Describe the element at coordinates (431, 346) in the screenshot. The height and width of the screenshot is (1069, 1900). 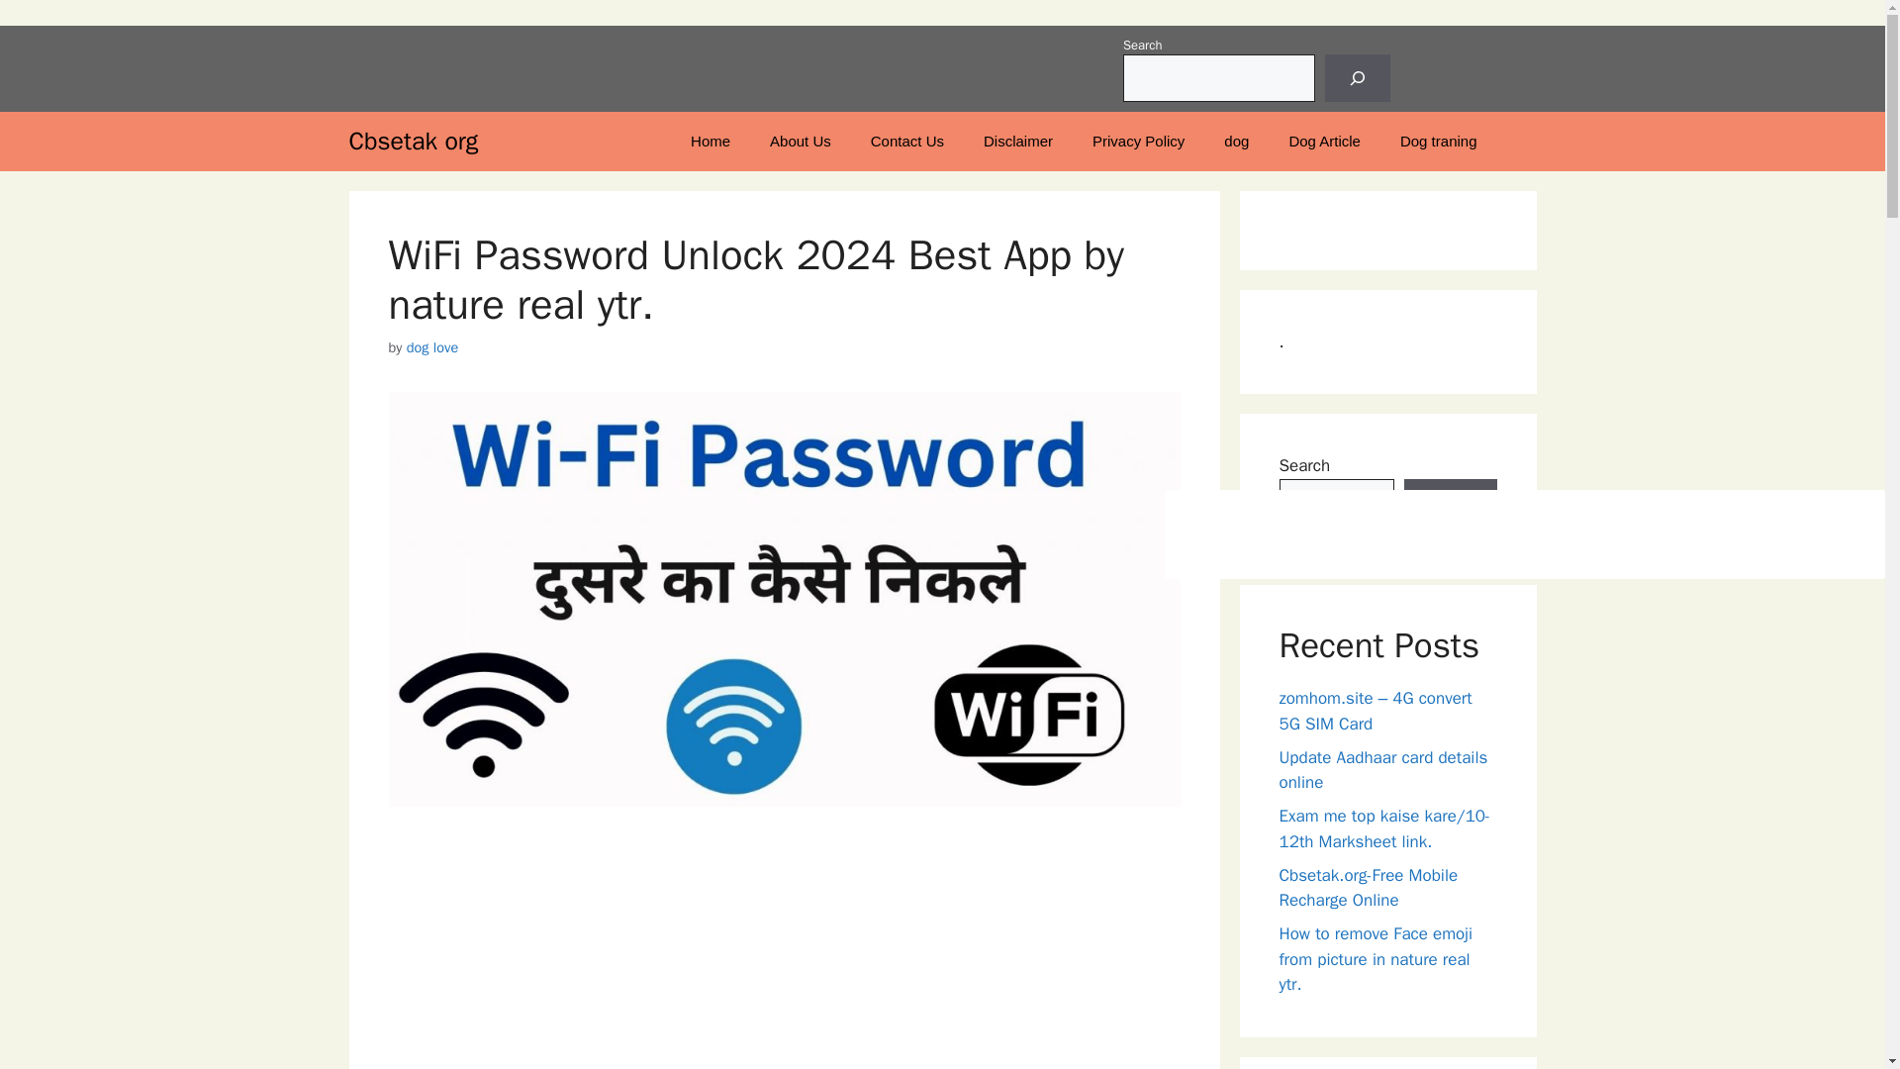
I see `View all posts by dog love` at that location.